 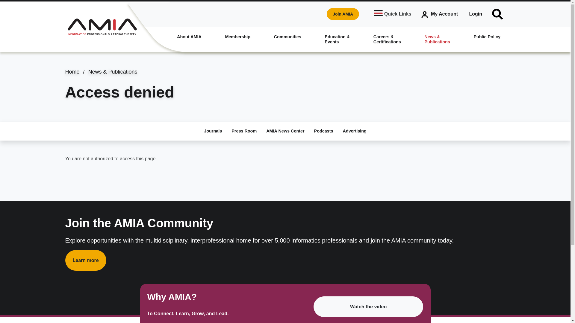 What do you see at coordinates (238, 36) in the screenshot?
I see `Membership` at bounding box center [238, 36].